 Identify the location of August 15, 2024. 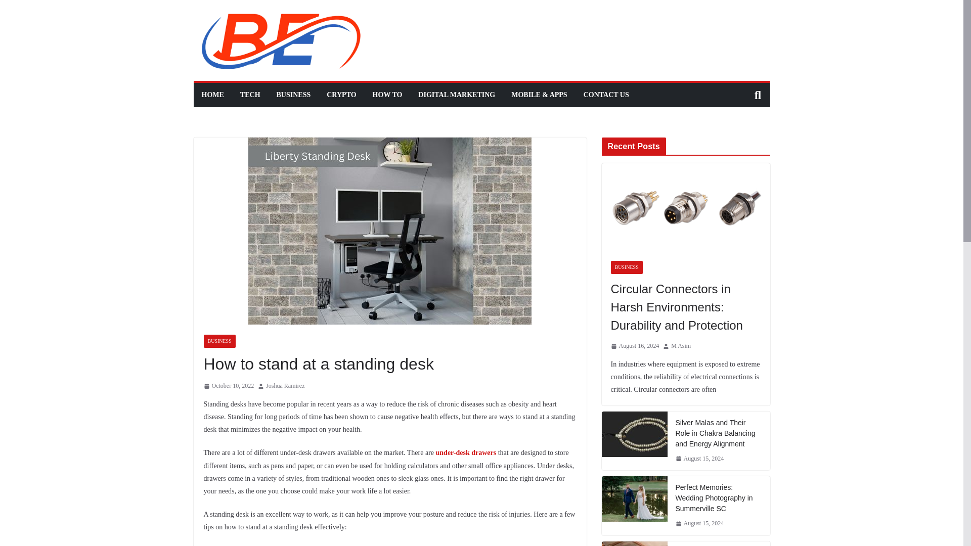
(700, 459).